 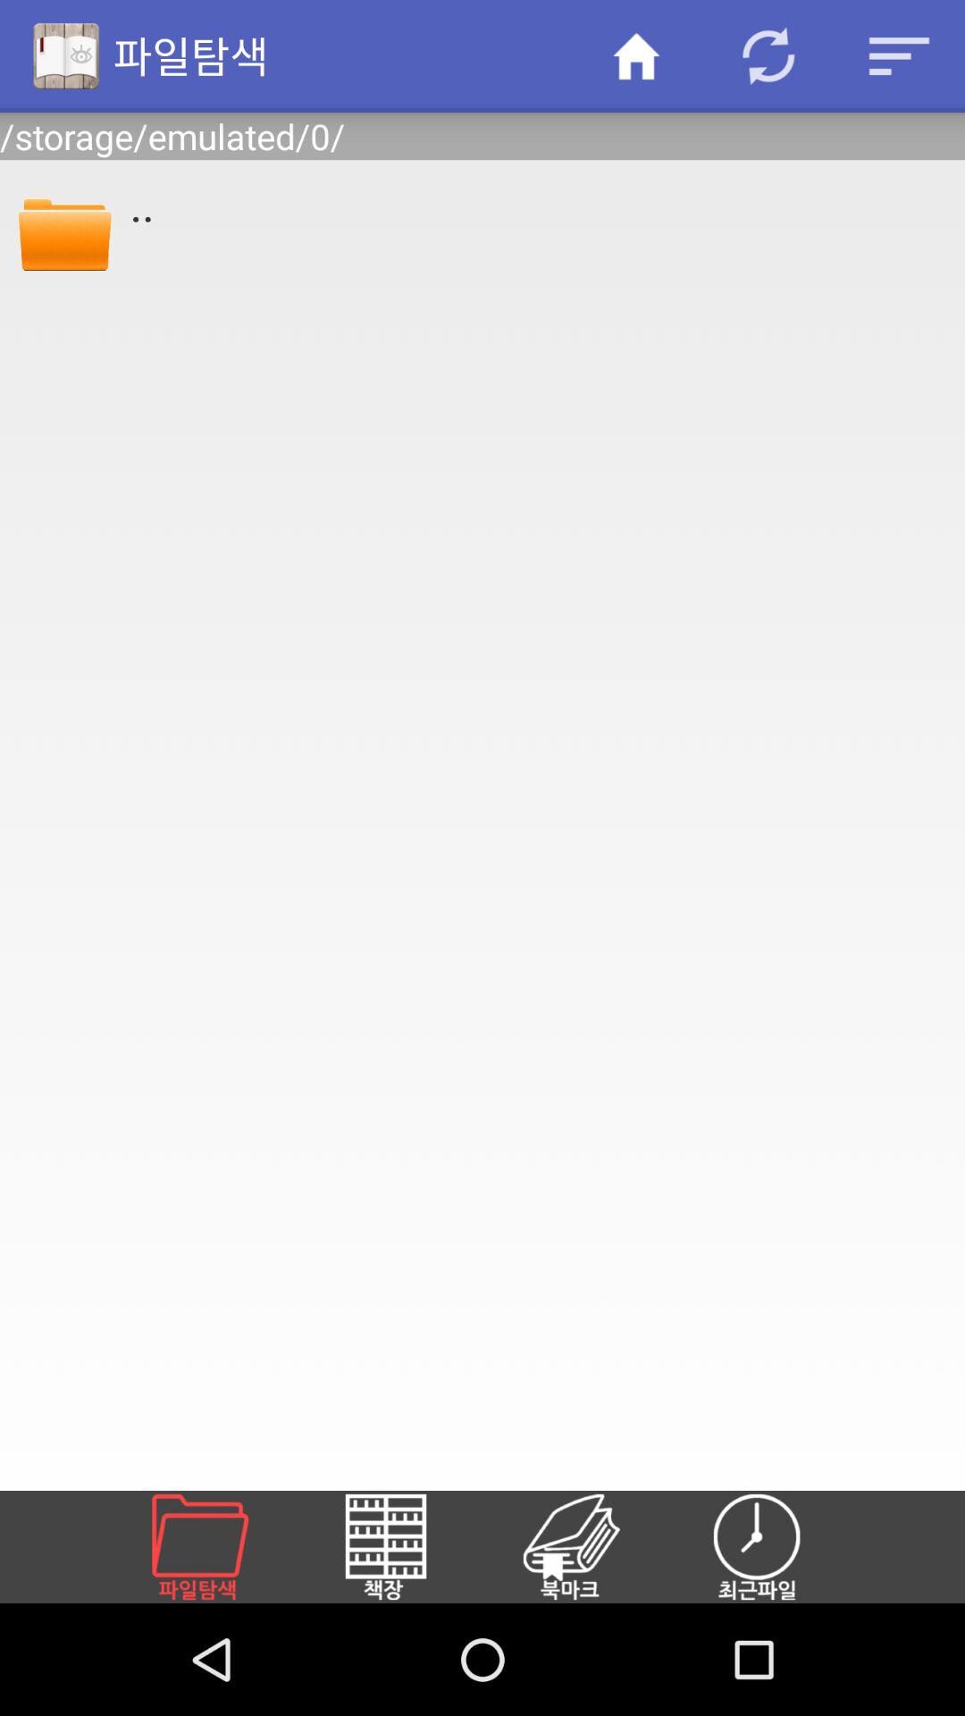 What do you see at coordinates (899, 55) in the screenshot?
I see `launch the item above the /storage/emulated/0/ app` at bounding box center [899, 55].